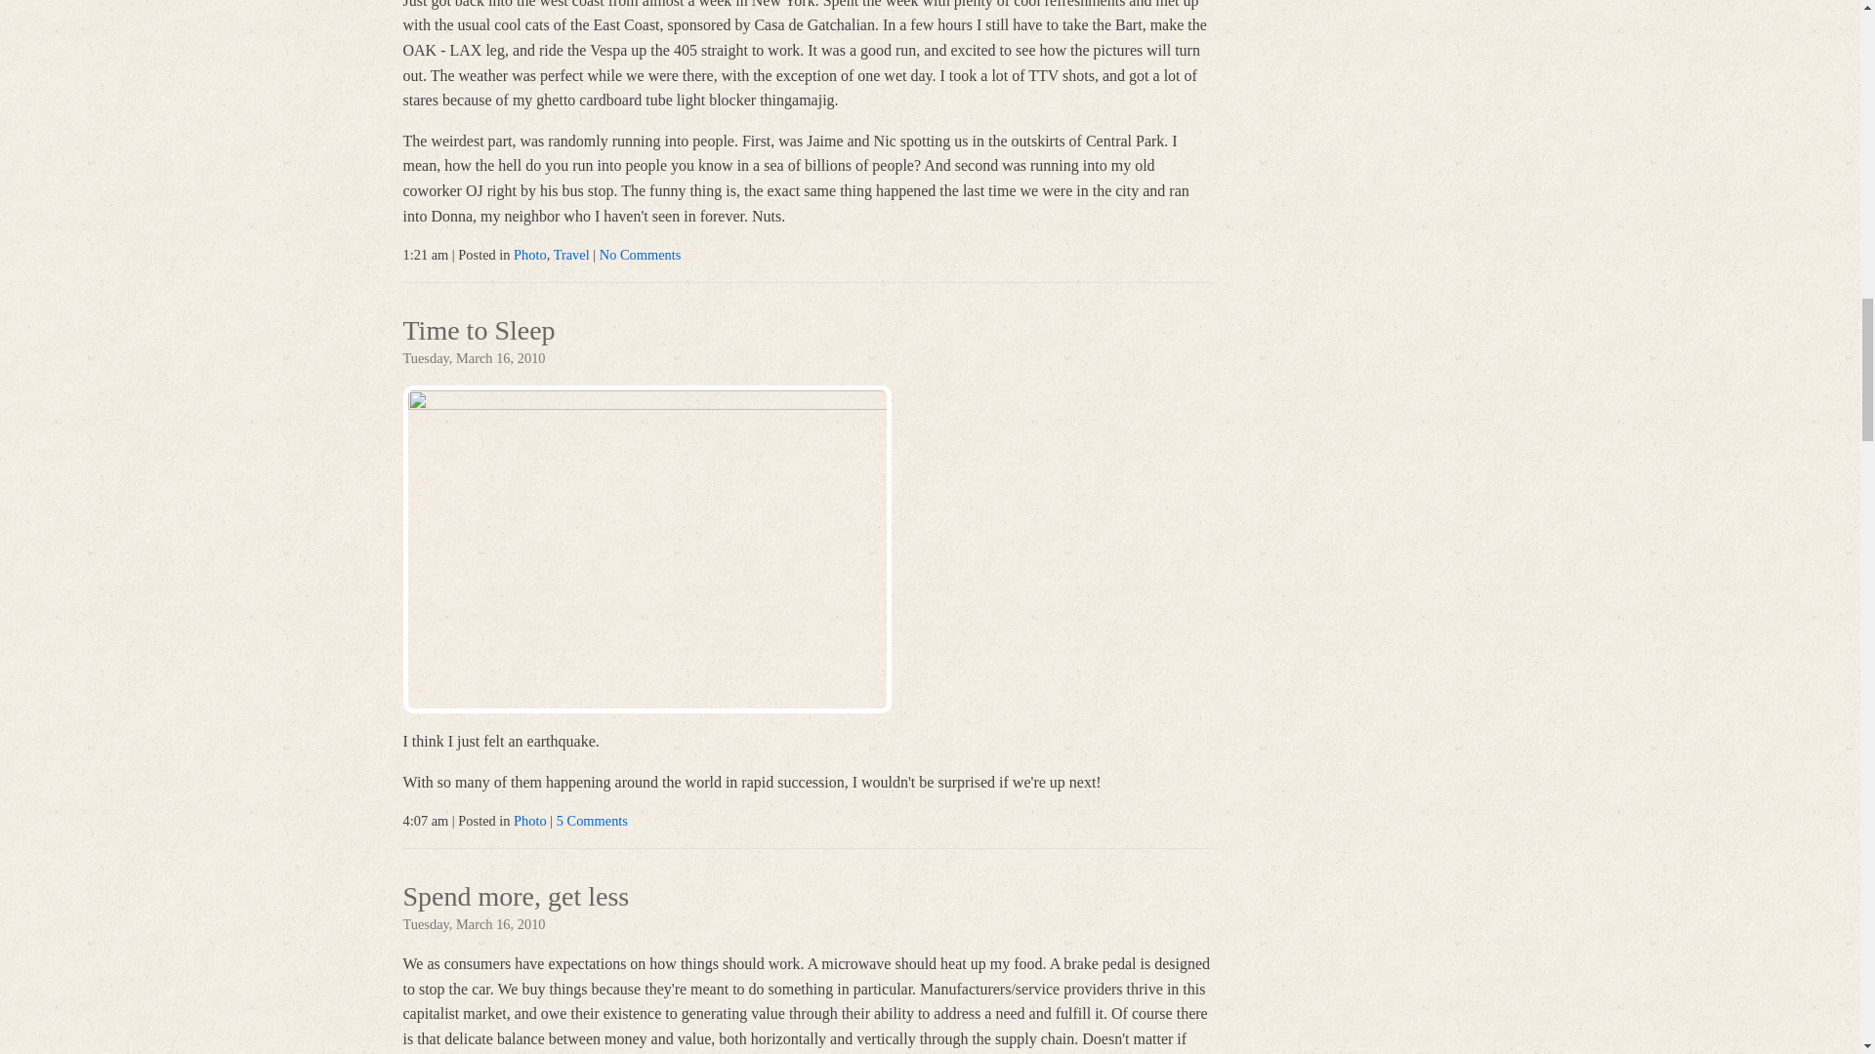  What do you see at coordinates (479, 332) in the screenshot?
I see `Time to Sleep` at bounding box center [479, 332].